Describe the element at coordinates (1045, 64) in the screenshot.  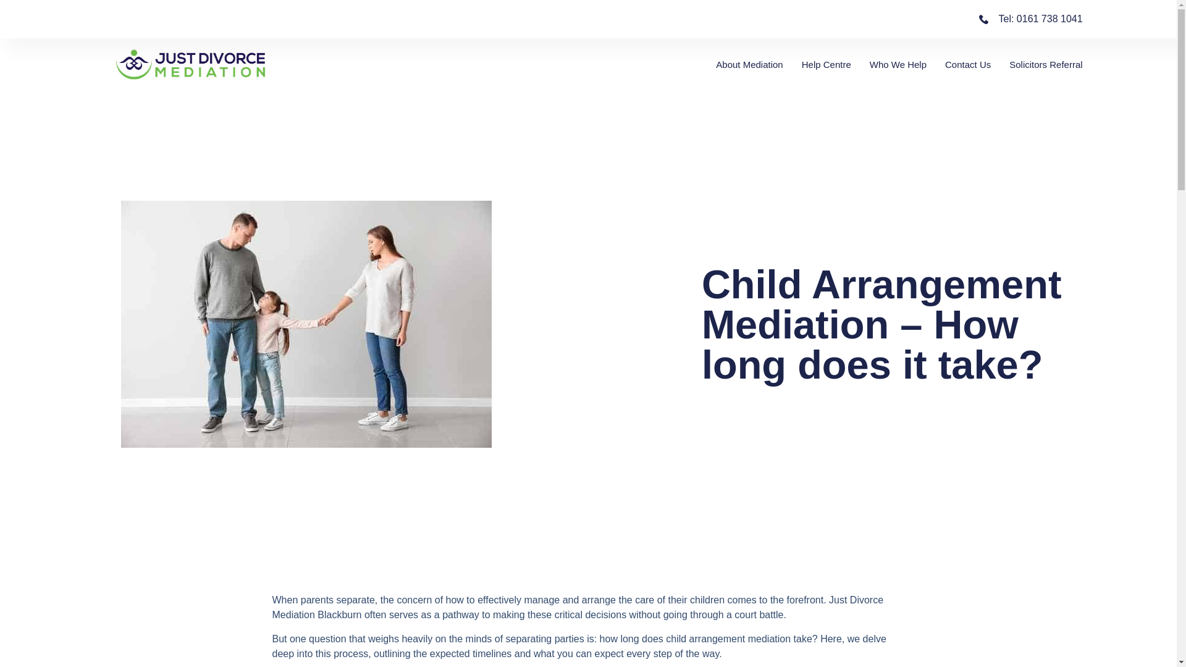
I see `Solicitors Referral` at that location.